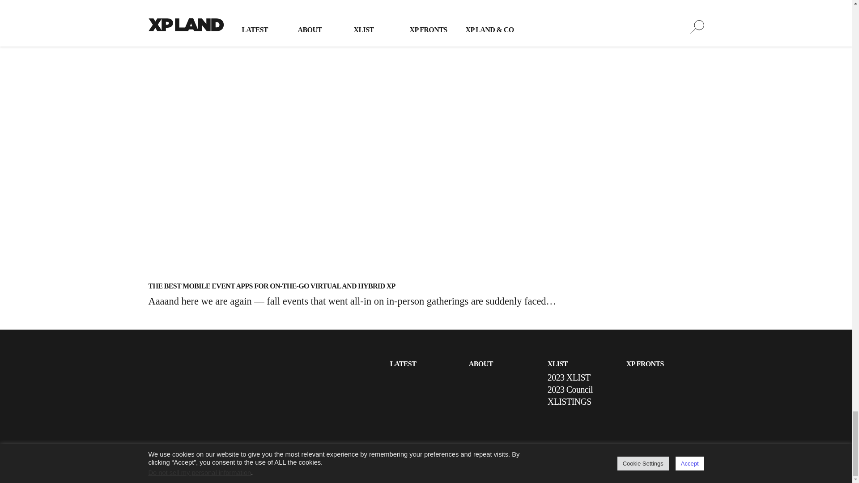  I want to click on LATEST, so click(403, 363).